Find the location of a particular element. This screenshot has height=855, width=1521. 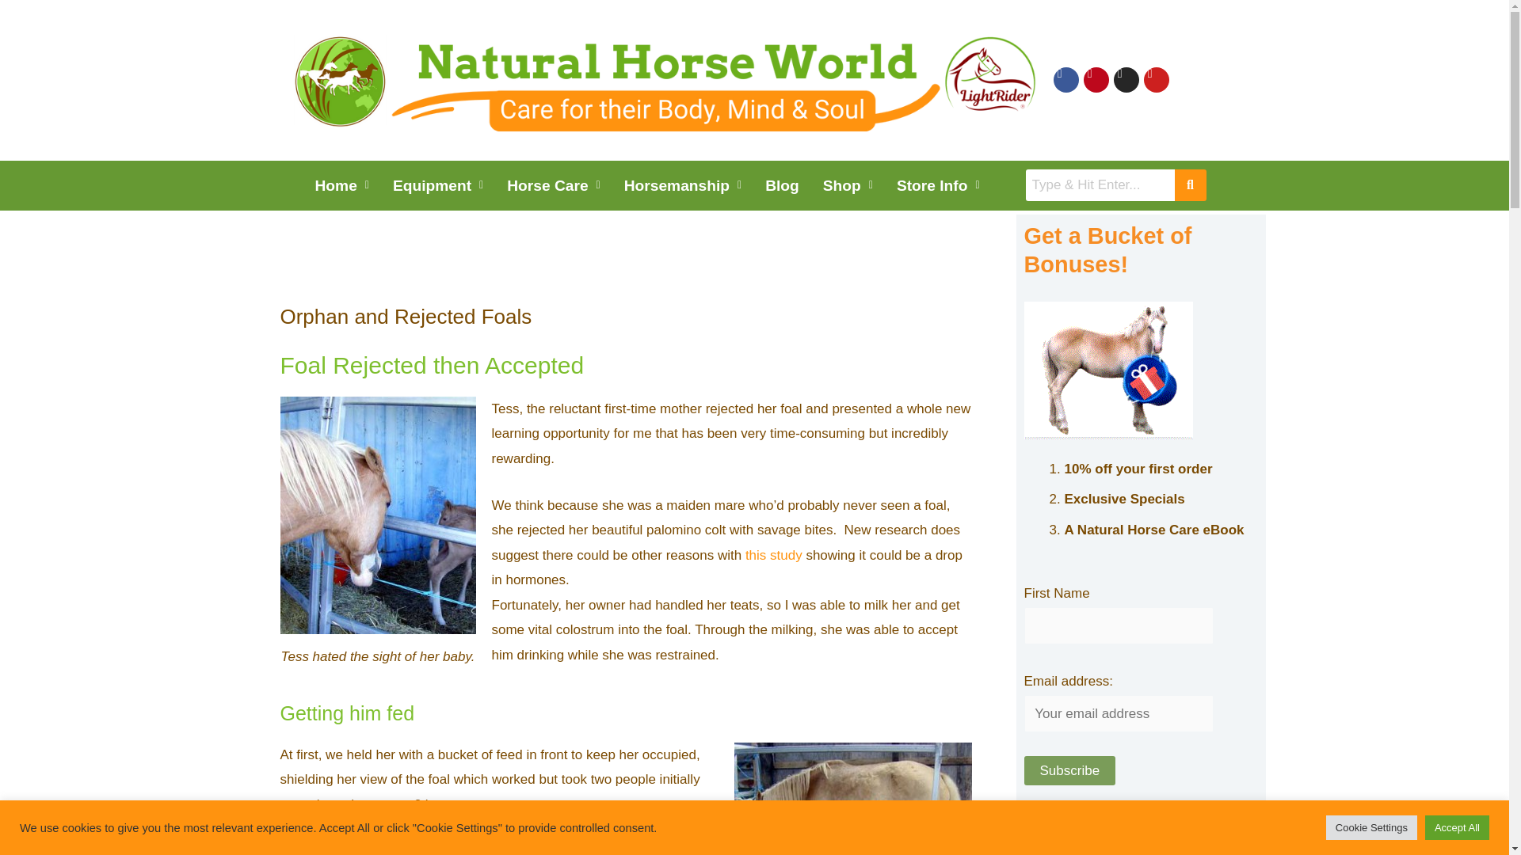

Horse Care is located at coordinates (554, 185).